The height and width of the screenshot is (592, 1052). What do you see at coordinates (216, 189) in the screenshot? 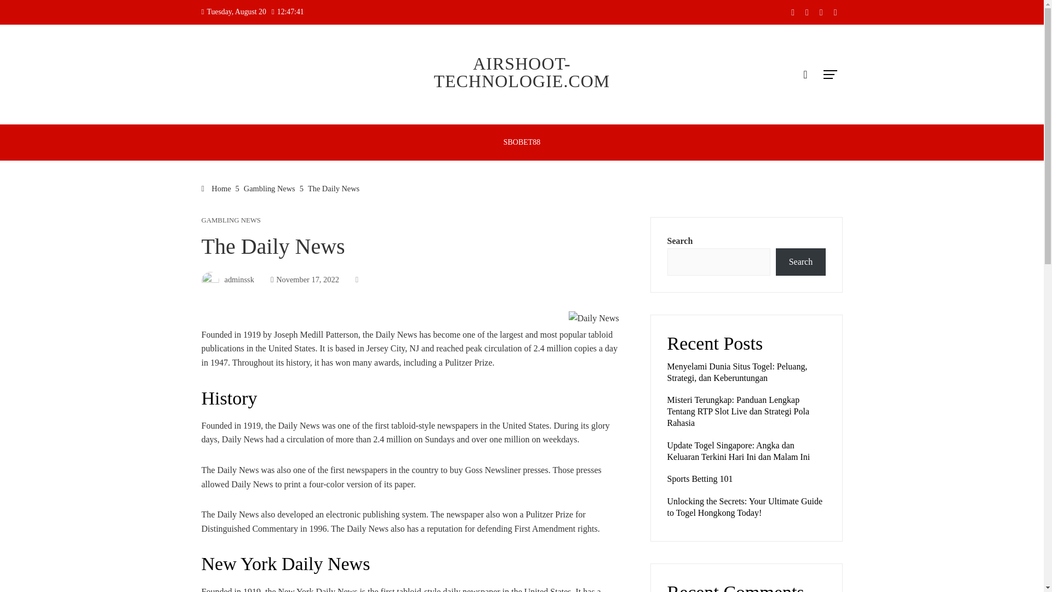
I see `Home` at bounding box center [216, 189].